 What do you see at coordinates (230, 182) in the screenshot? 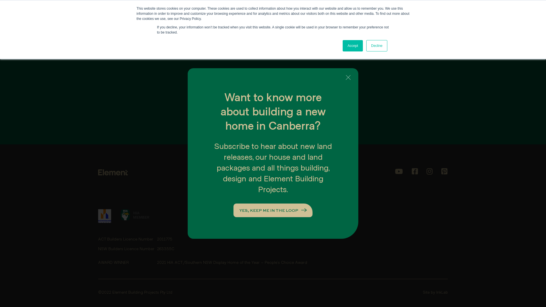
I see `Our Process` at bounding box center [230, 182].